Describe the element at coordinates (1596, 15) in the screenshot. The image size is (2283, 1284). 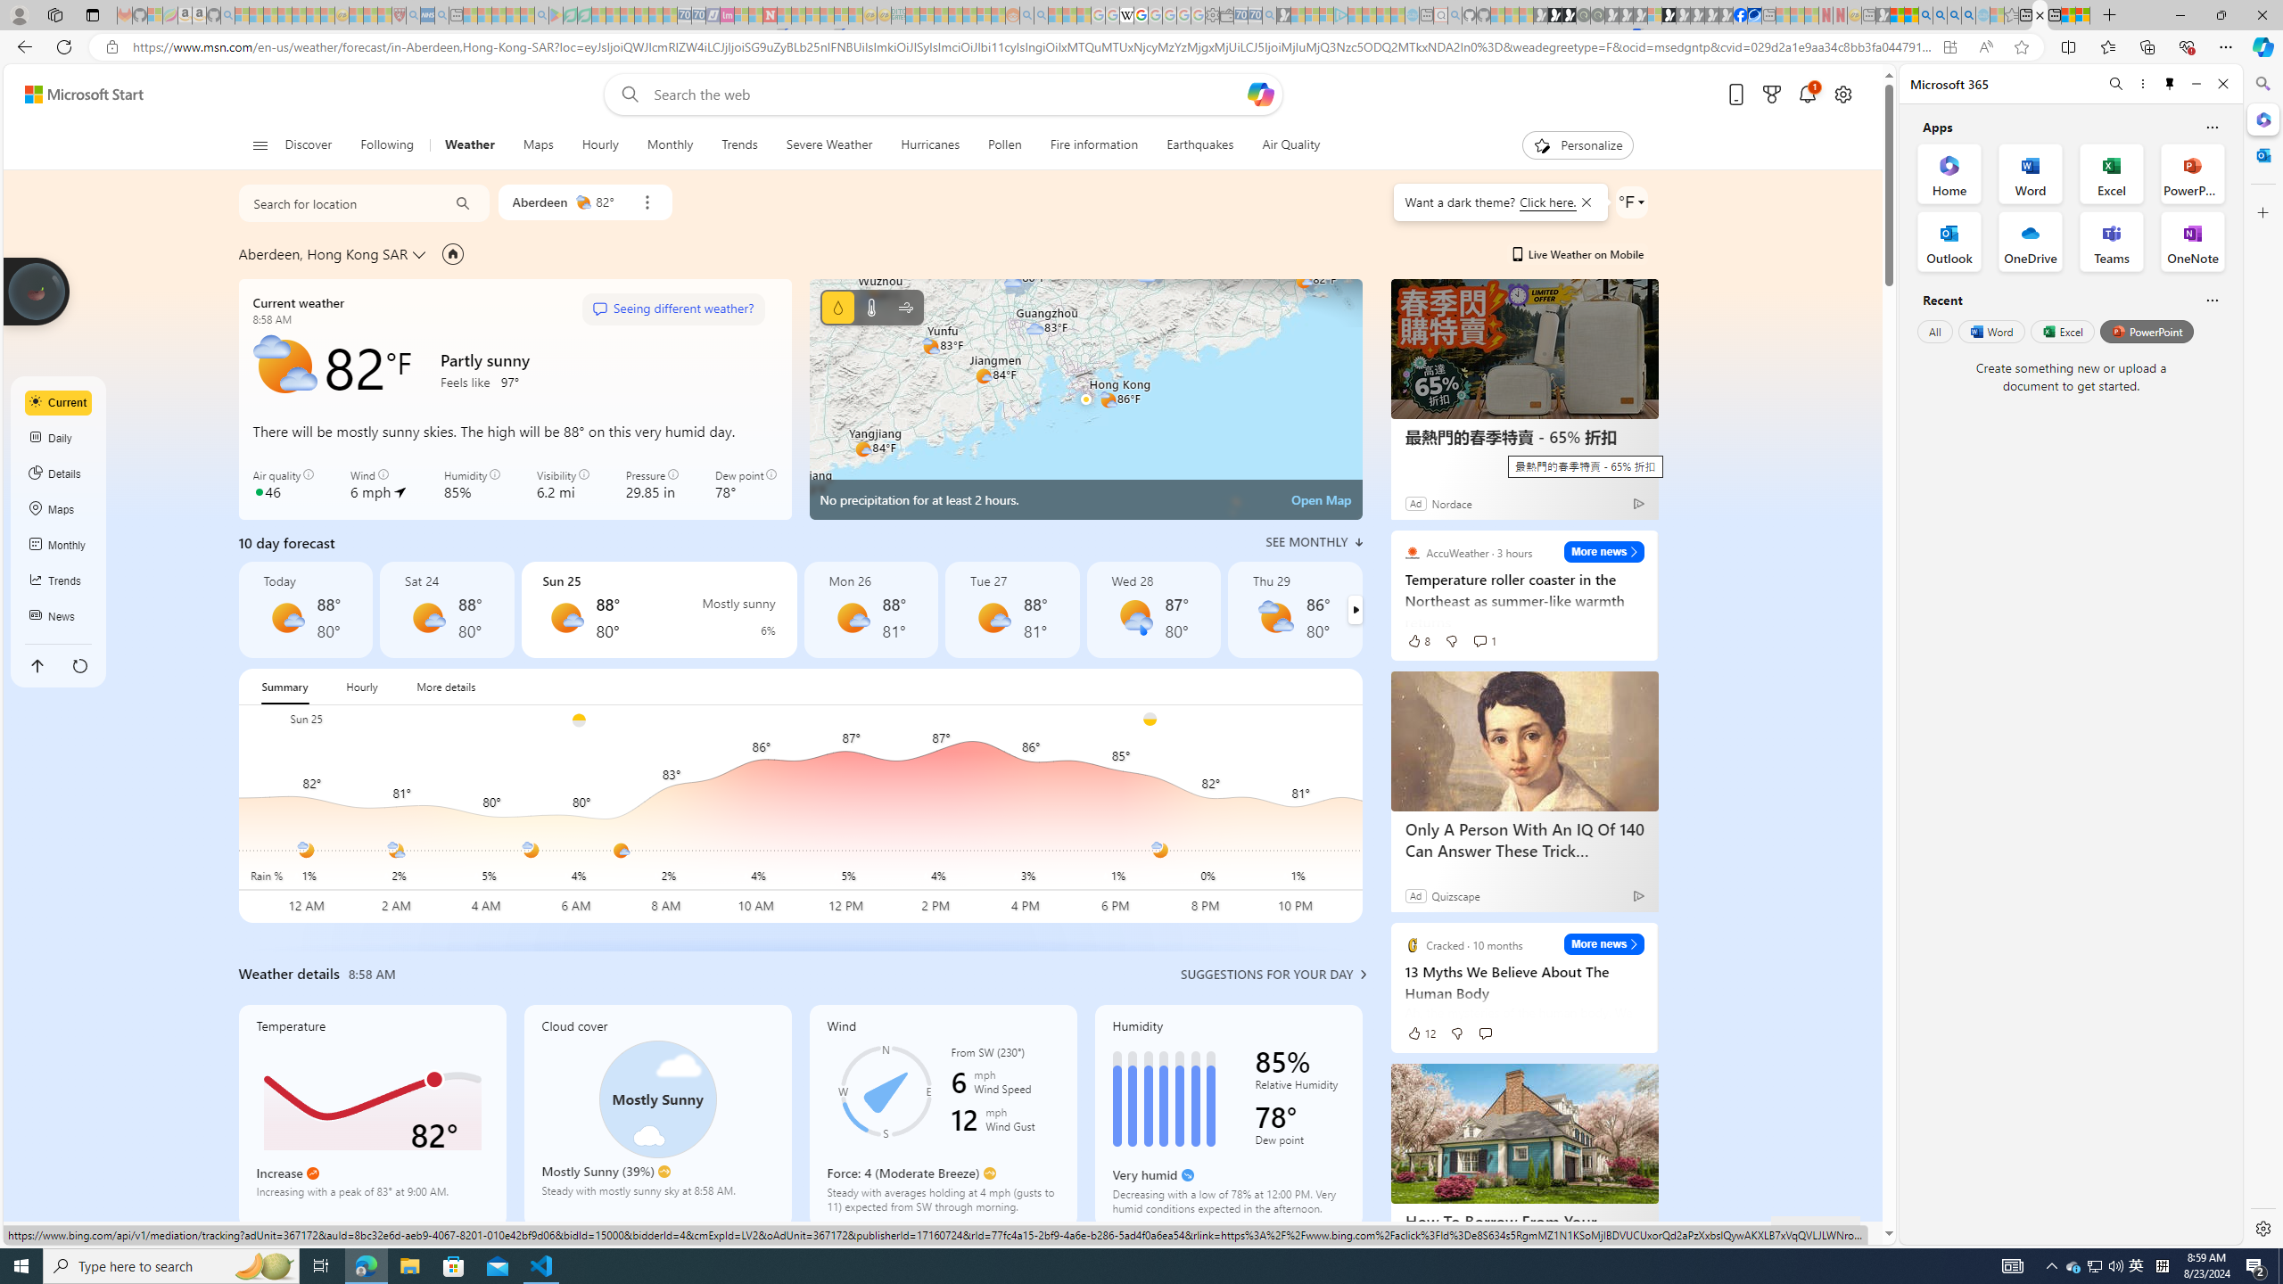
I see `Future Focus Report 2024 - Sleeping` at that location.